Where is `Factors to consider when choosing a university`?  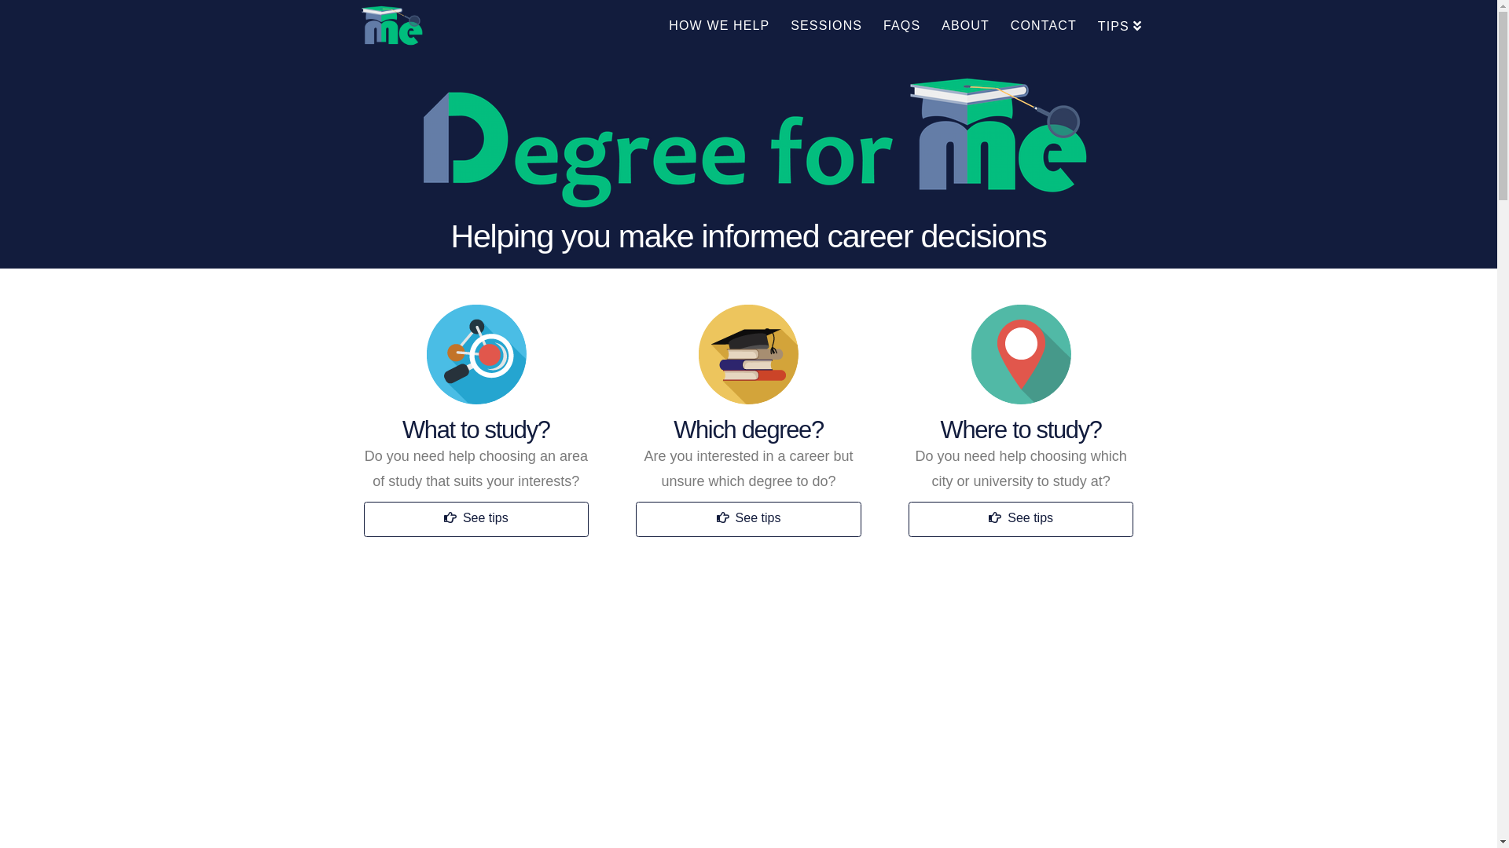
Factors to consider when choosing a university is located at coordinates (1022, 354).